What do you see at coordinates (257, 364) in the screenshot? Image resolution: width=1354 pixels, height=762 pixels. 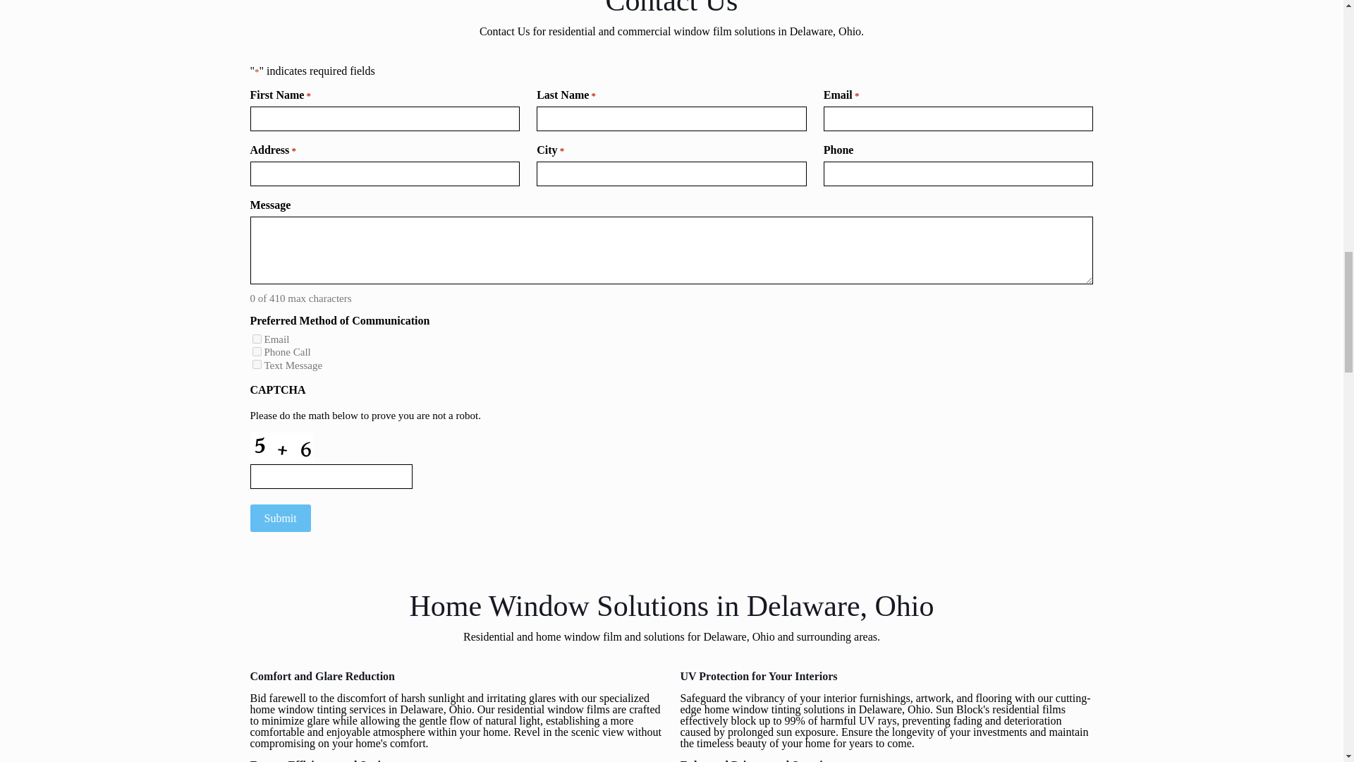 I see `Text Message` at bounding box center [257, 364].